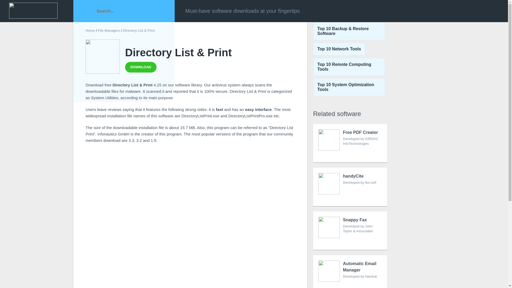 Image resolution: width=512 pixels, height=288 pixels. I want to click on Software and Games for Windows, so click(109, 30).